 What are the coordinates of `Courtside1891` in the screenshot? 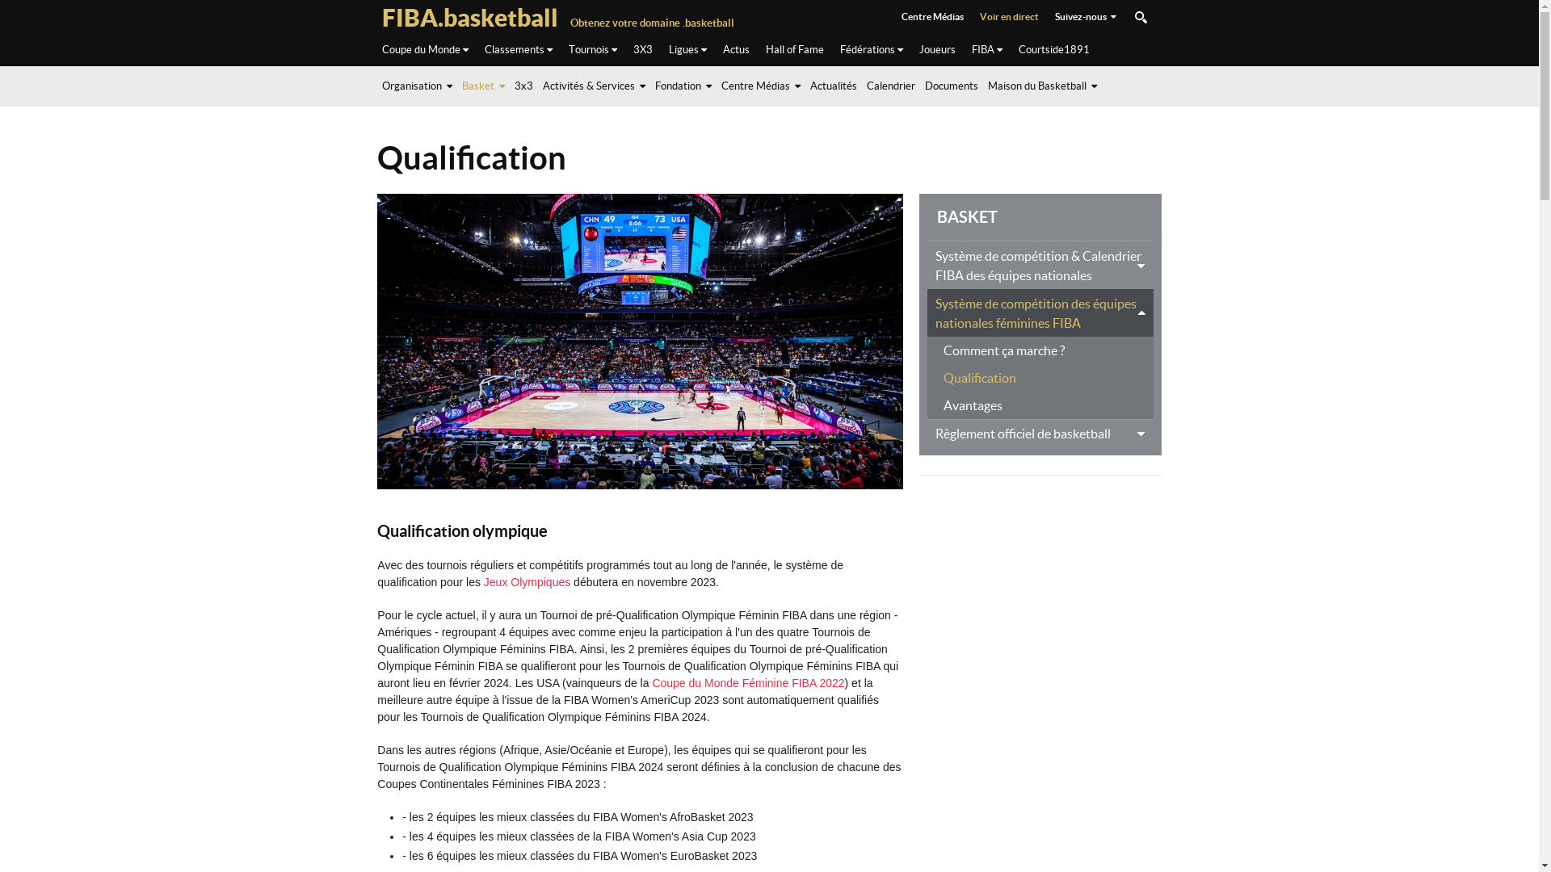 It's located at (1053, 50).